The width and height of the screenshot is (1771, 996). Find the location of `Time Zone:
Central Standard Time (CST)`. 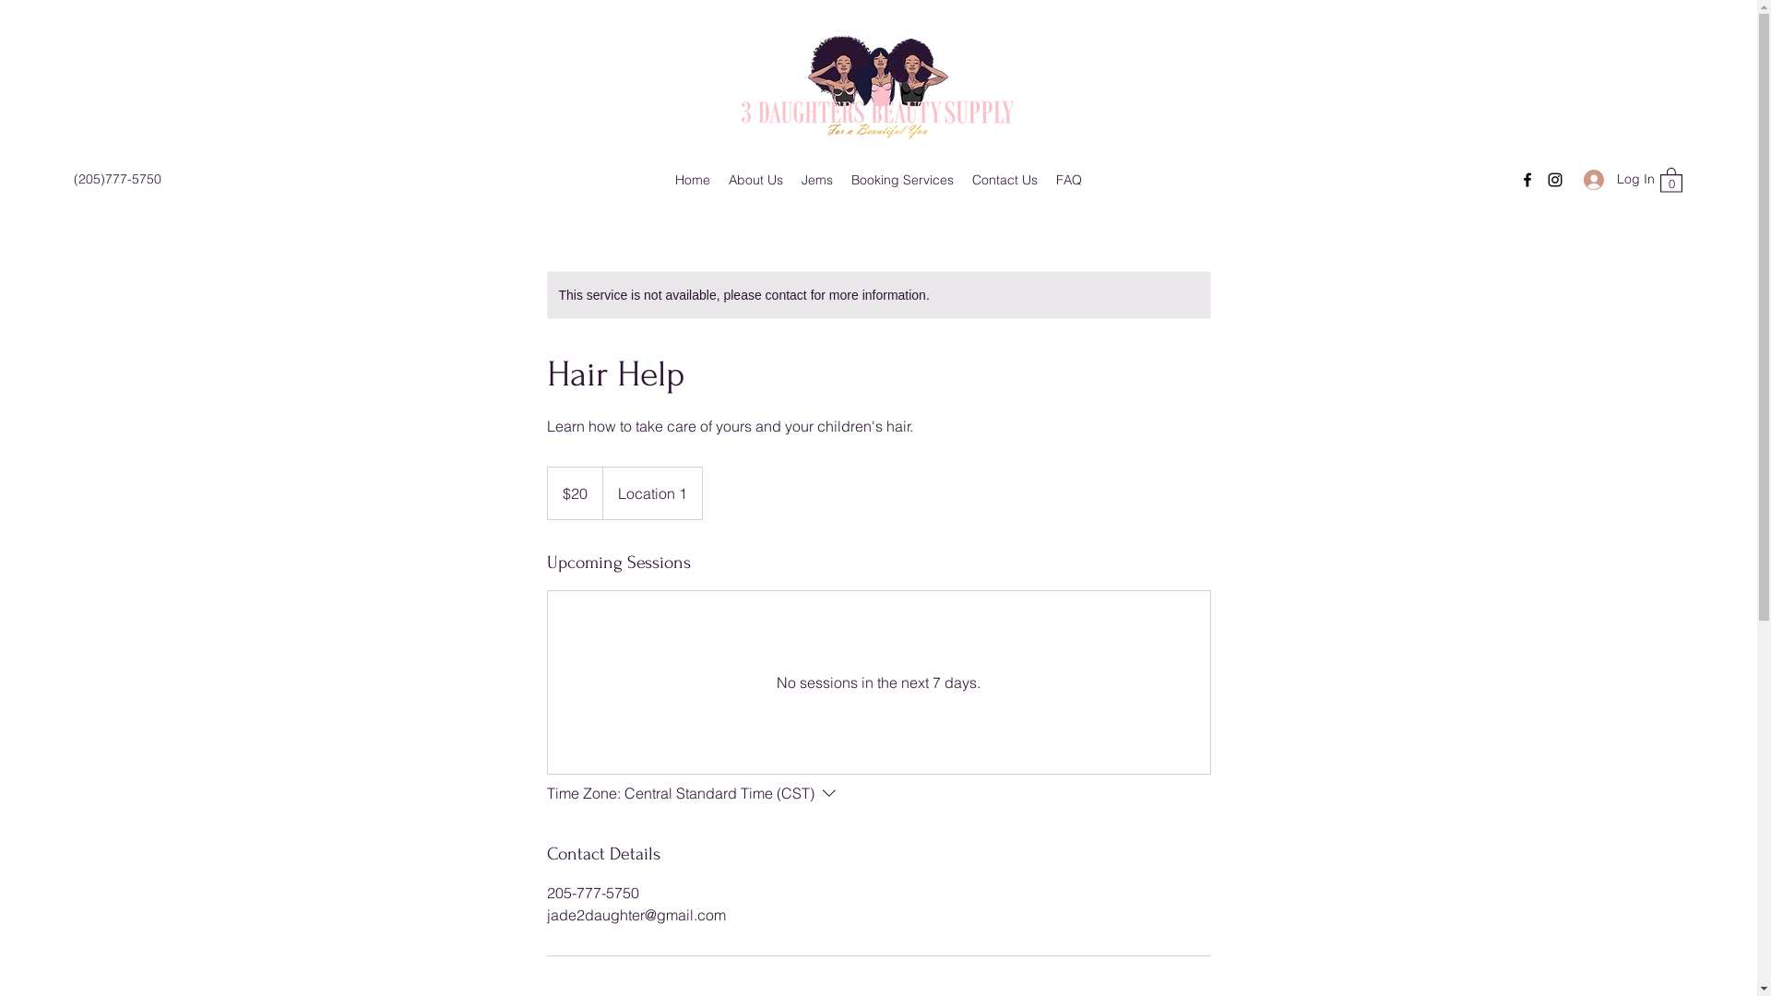

Time Zone:
Central Standard Time (CST) is located at coordinates (695, 793).